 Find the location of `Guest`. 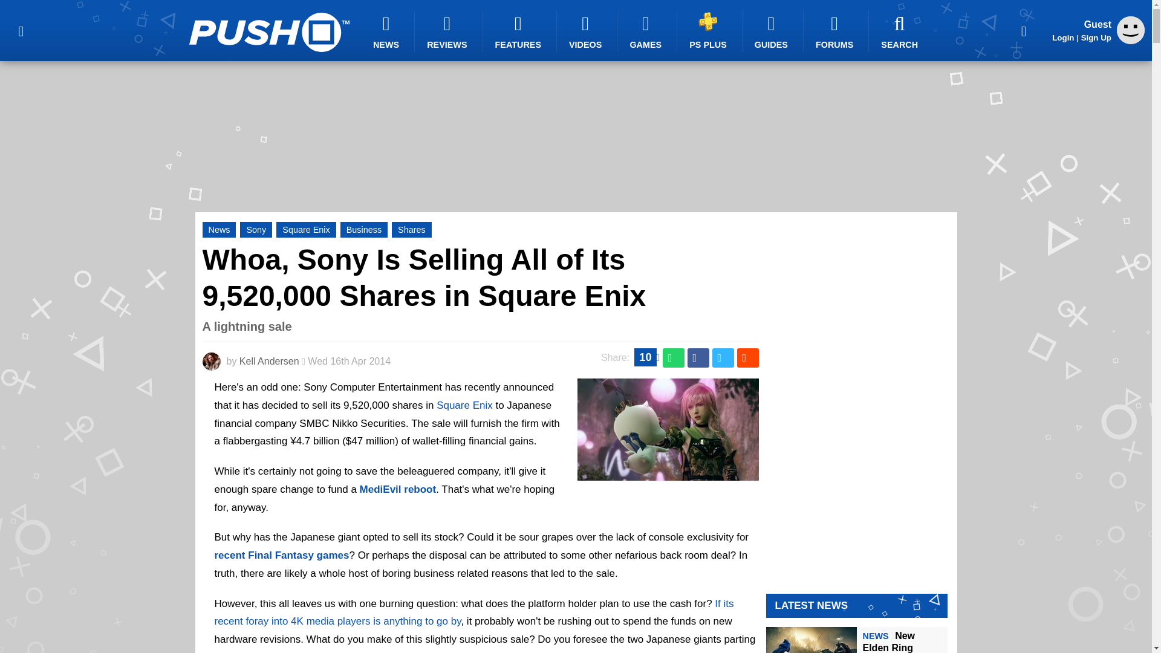

Guest is located at coordinates (1131, 30).